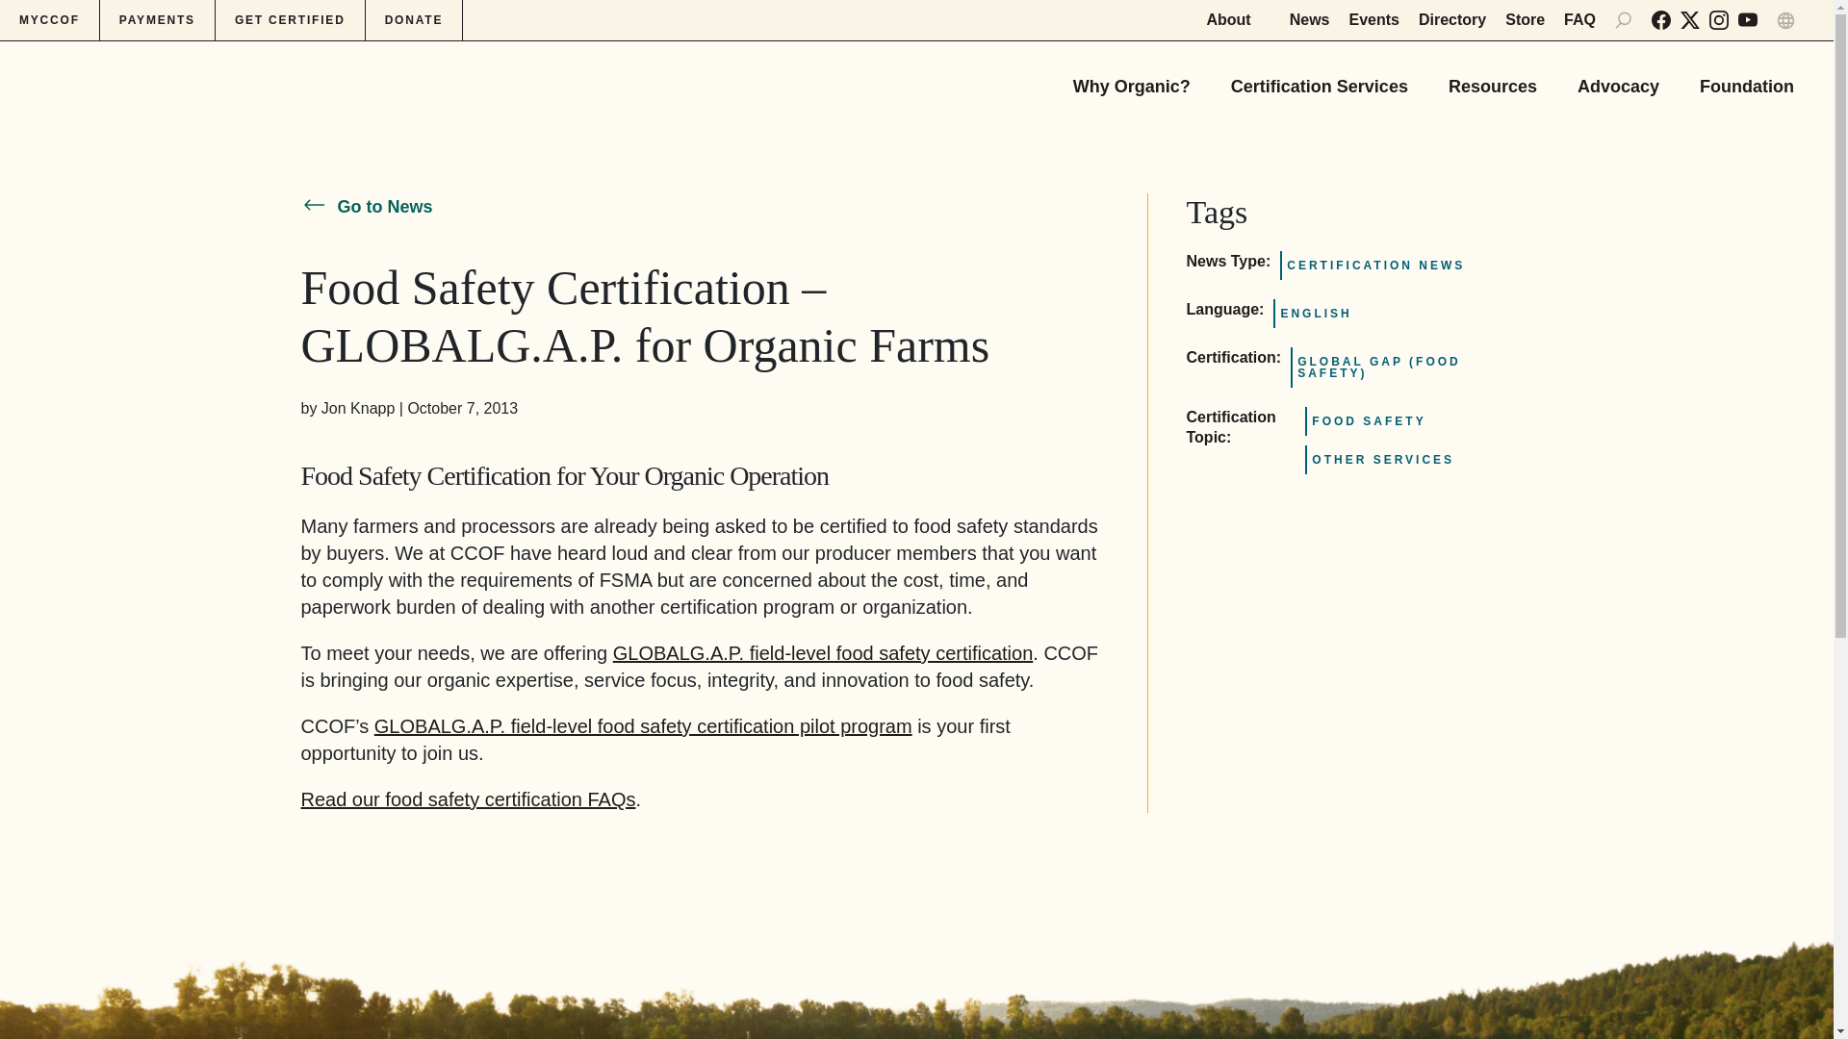 Image resolution: width=1848 pixels, height=1039 pixels. Describe the element at coordinates (291, 20) in the screenshot. I see `GET CERTIFIED` at that location.